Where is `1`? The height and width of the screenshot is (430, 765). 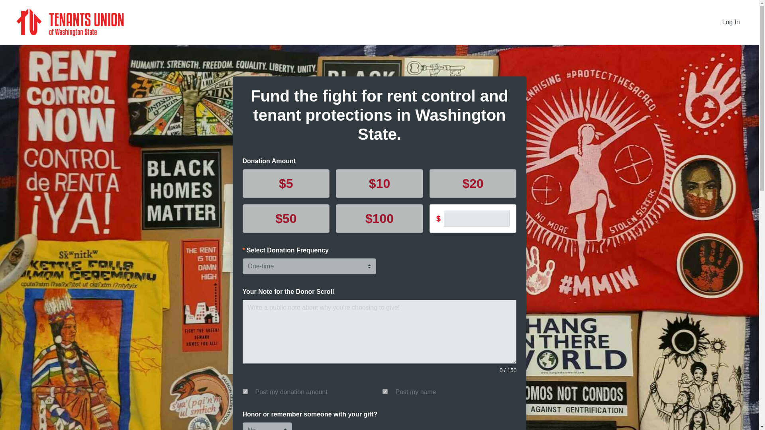
1 is located at coordinates (245, 392).